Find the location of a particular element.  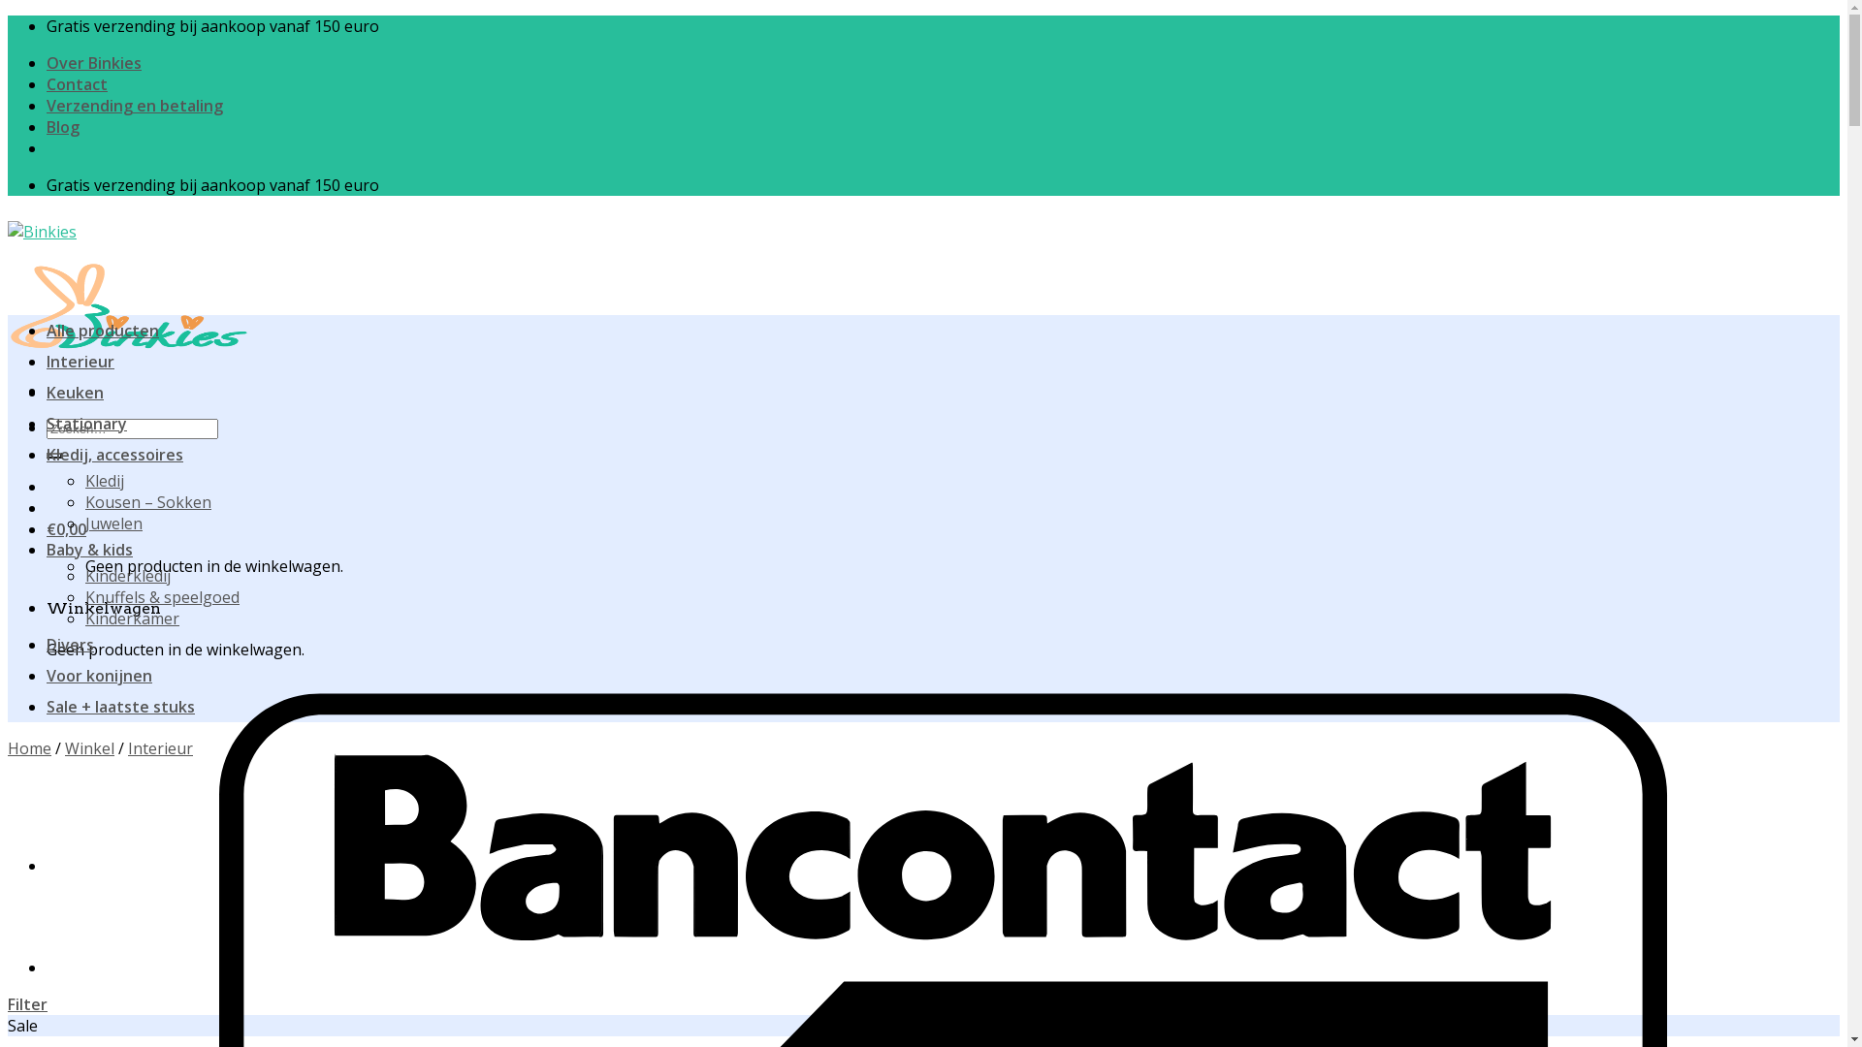

Klok konijn goud is located at coordinates (95, 866).